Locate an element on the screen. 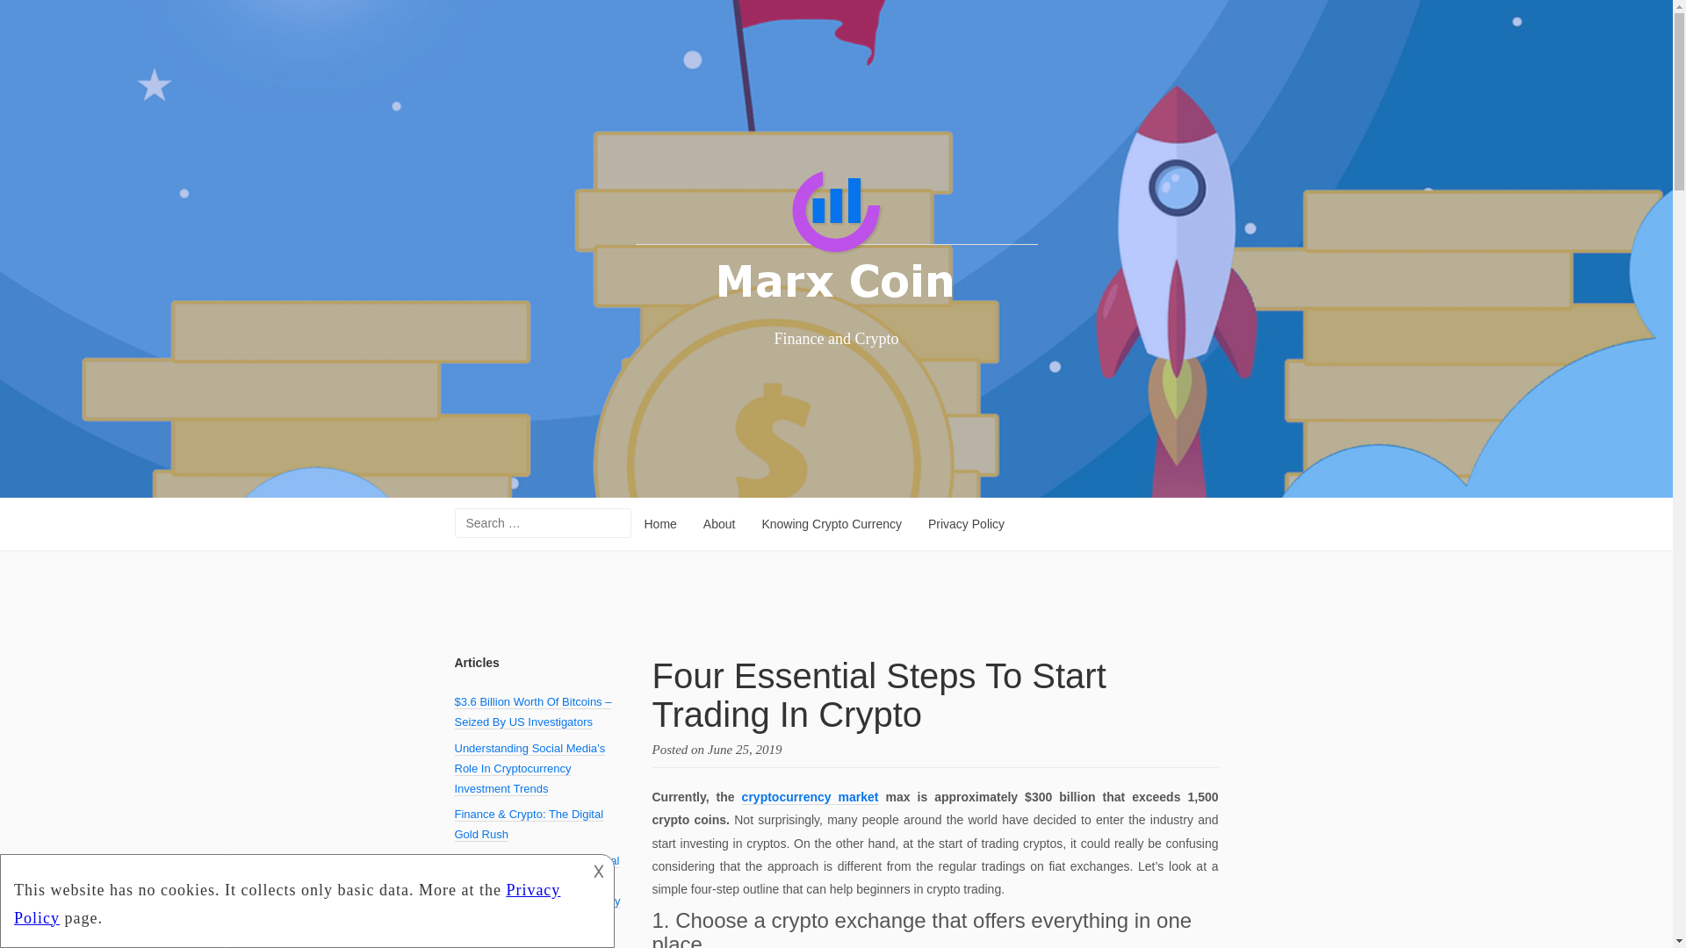 The image size is (1686, 948). Search is located at coordinates (28, 12).